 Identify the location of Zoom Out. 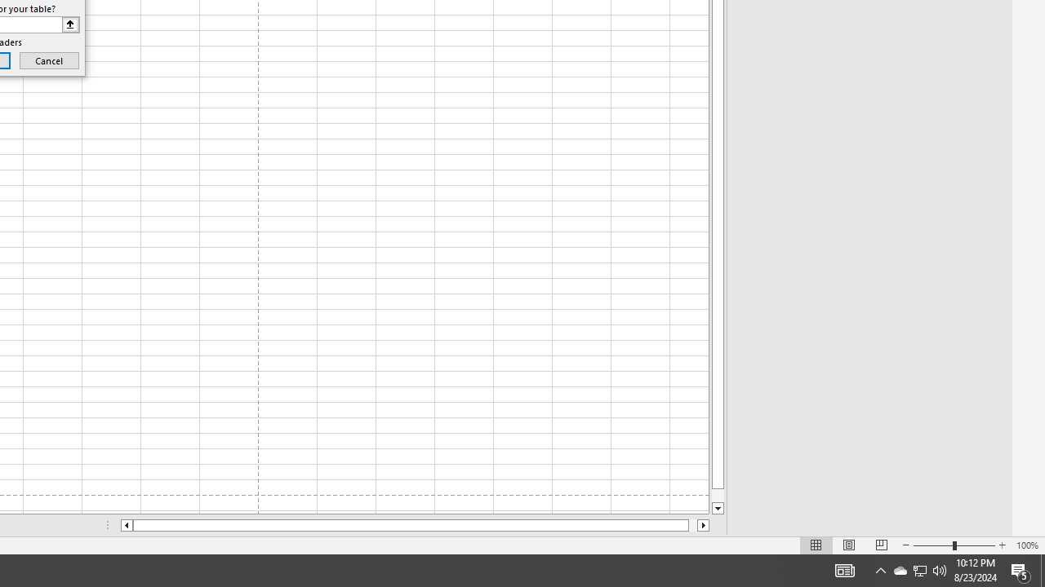
(932, 545).